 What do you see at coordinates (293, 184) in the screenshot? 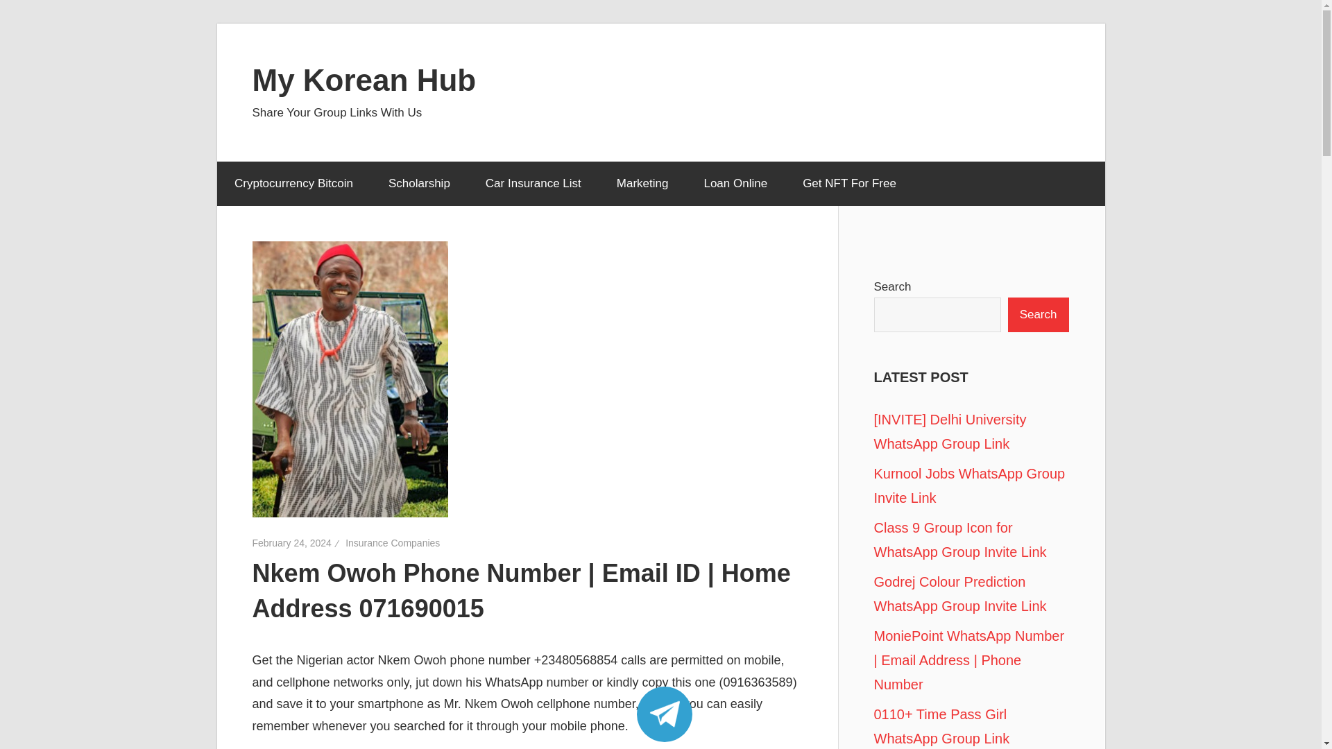
I see `Cryptocurrency Bitcoin` at bounding box center [293, 184].